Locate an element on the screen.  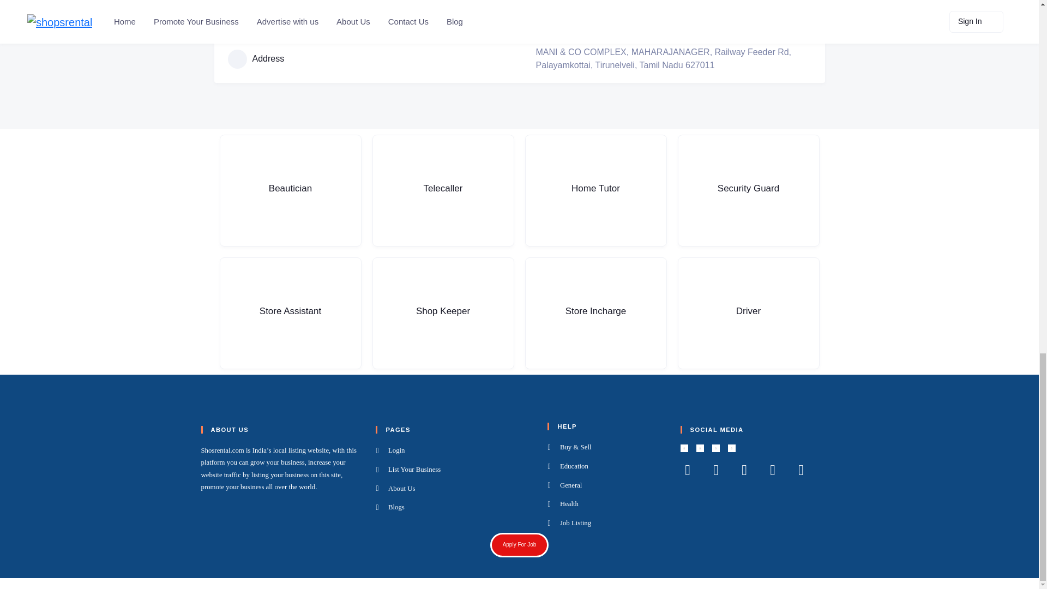
Driver is located at coordinates (748, 313).